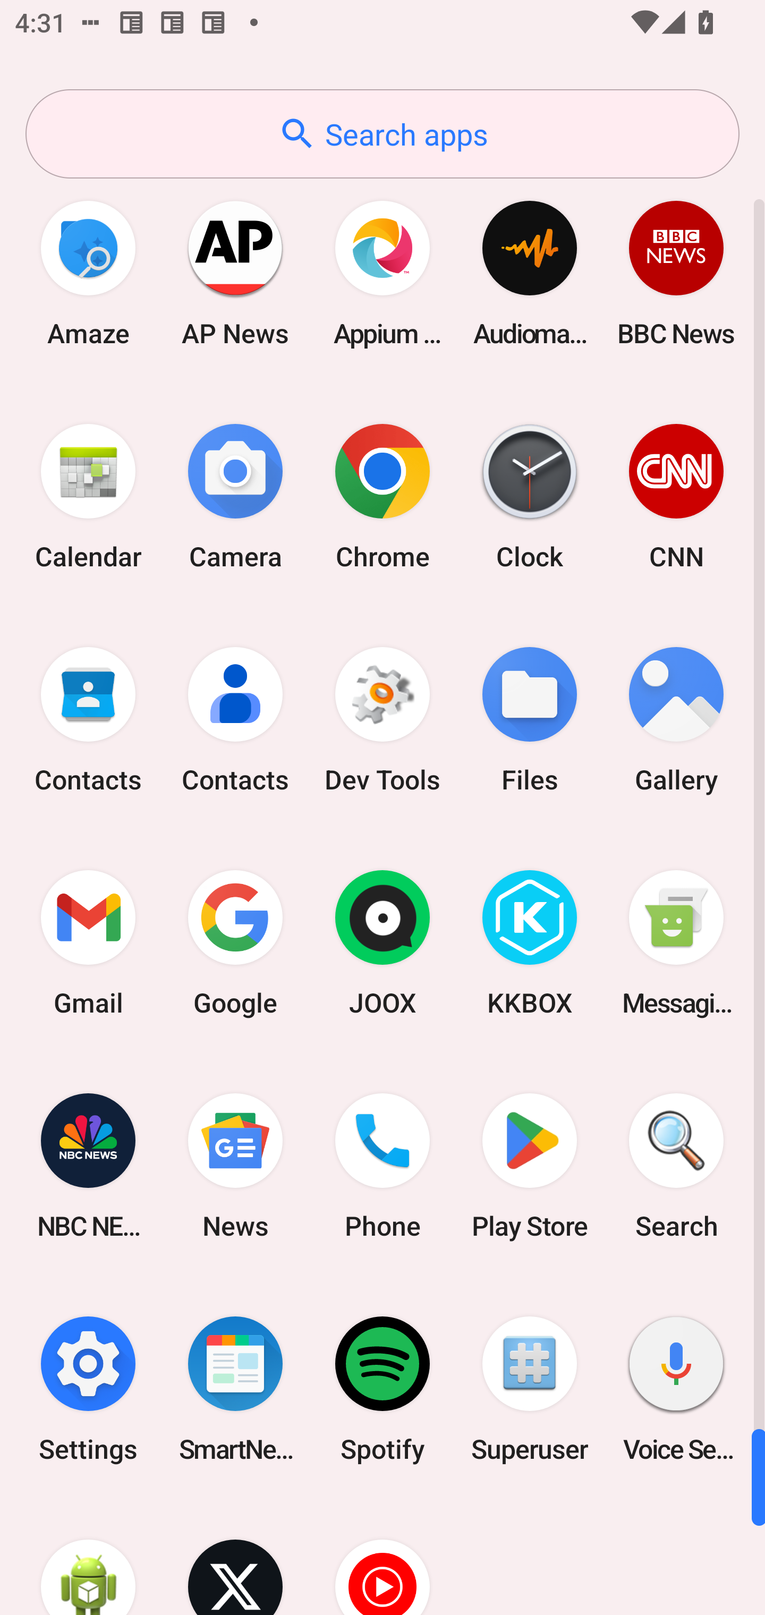  I want to click on Contacts, so click(88, 720).